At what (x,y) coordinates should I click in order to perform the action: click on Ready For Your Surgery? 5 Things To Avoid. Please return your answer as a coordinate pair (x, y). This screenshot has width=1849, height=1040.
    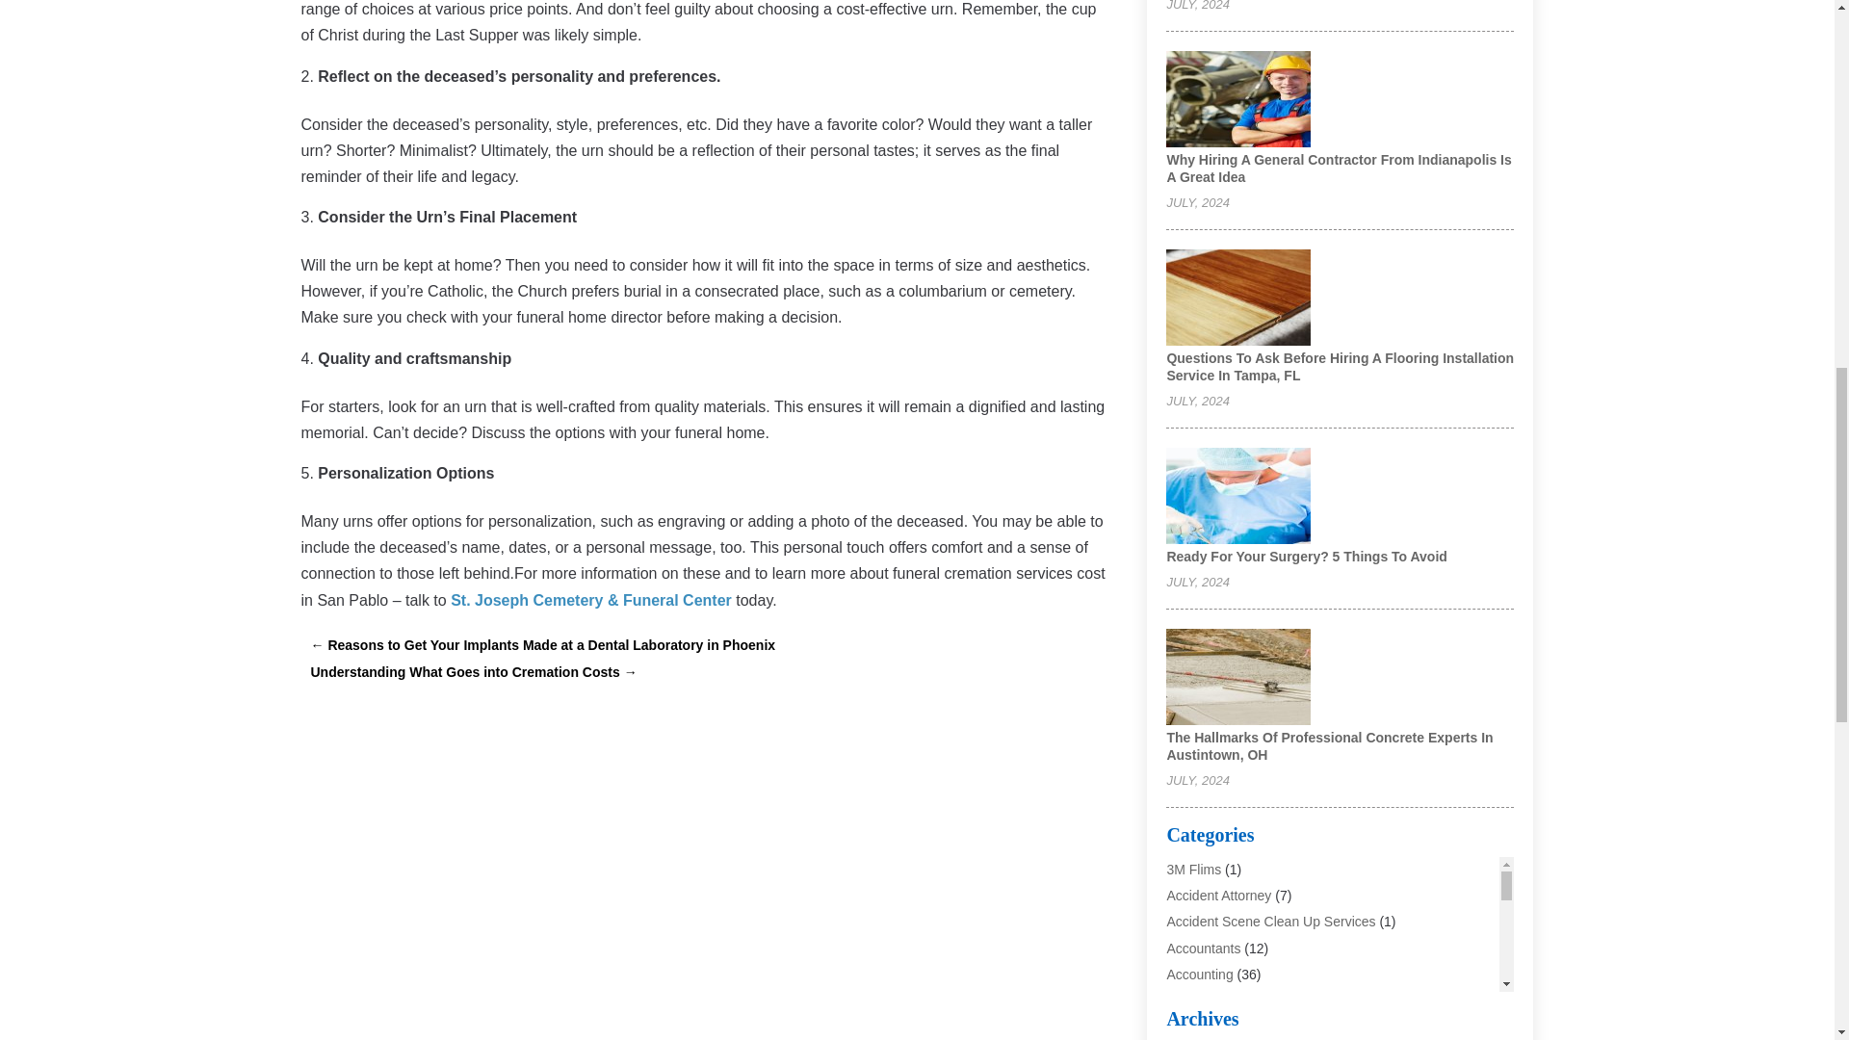
    Looking at the image, I should click on (1306, 557).